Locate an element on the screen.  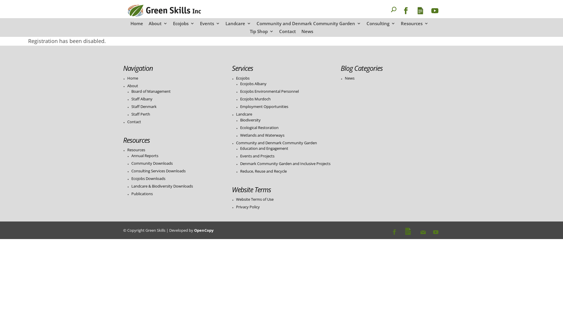
Employment Opportunities is located at coordinates (264, 107).